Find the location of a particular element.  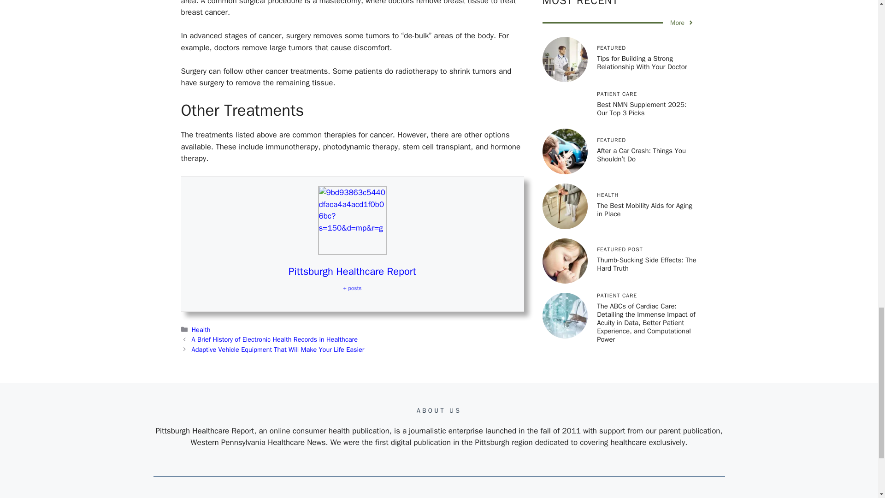

What Are the Types of Cancer Treatments? 1 is located at coordinates (352, 220).